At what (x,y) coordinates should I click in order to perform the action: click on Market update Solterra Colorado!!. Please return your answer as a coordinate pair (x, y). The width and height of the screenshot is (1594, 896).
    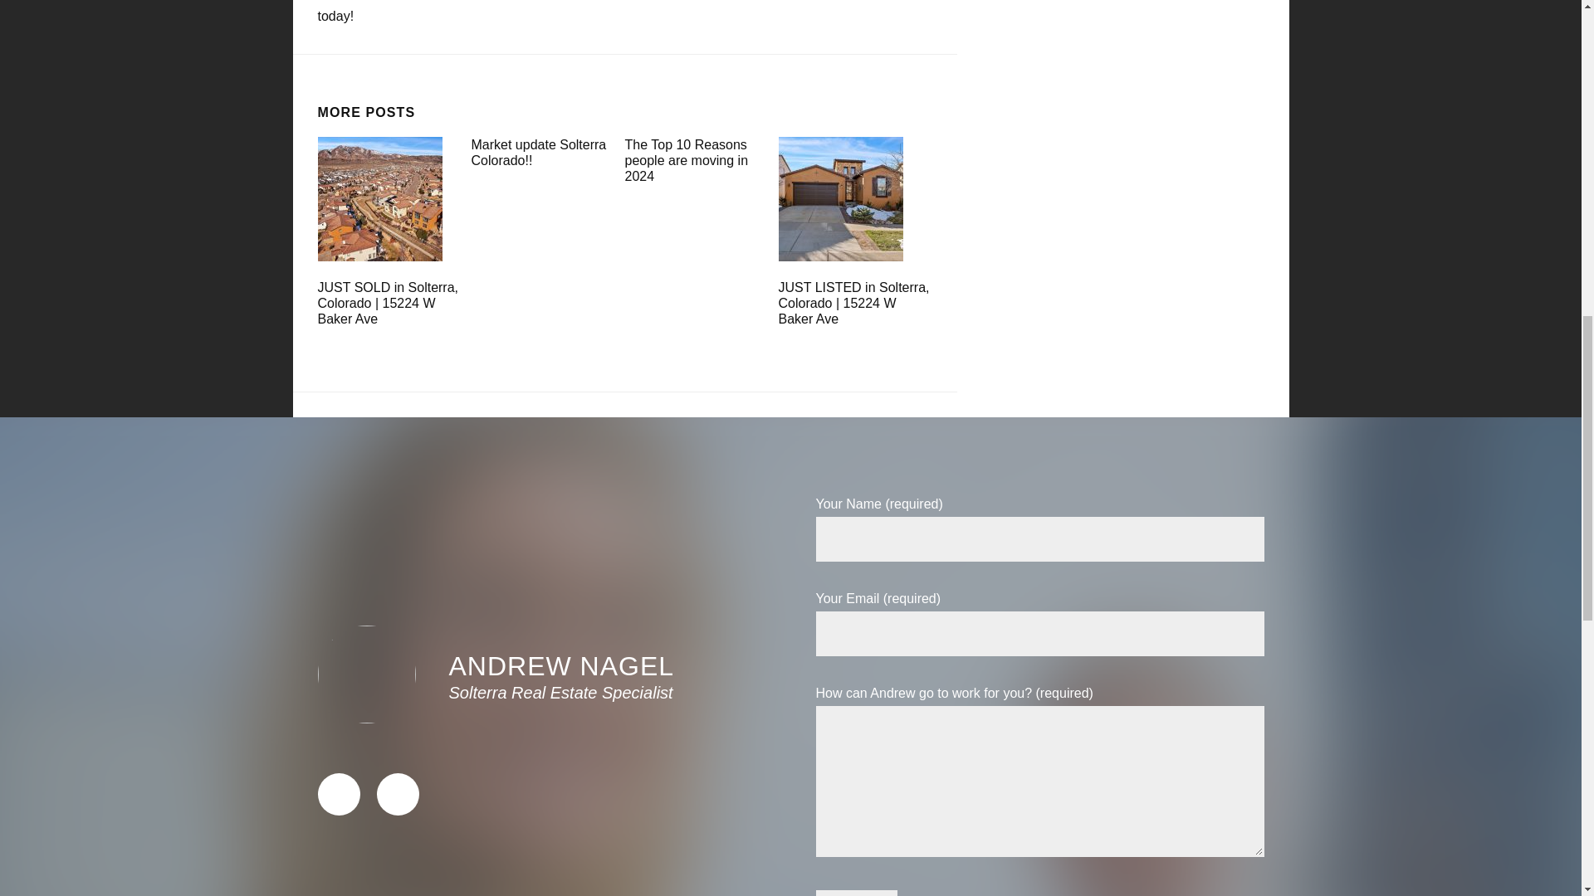
    Looking at the image, I should click on (540, 153).